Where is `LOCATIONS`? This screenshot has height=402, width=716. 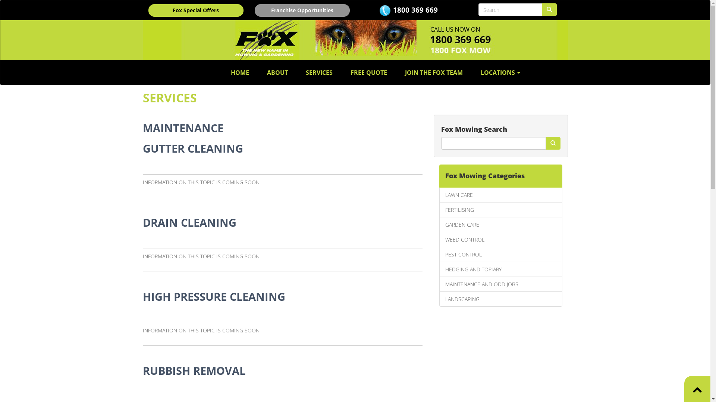 LOCATIONS is located at coordinates (500, 73).